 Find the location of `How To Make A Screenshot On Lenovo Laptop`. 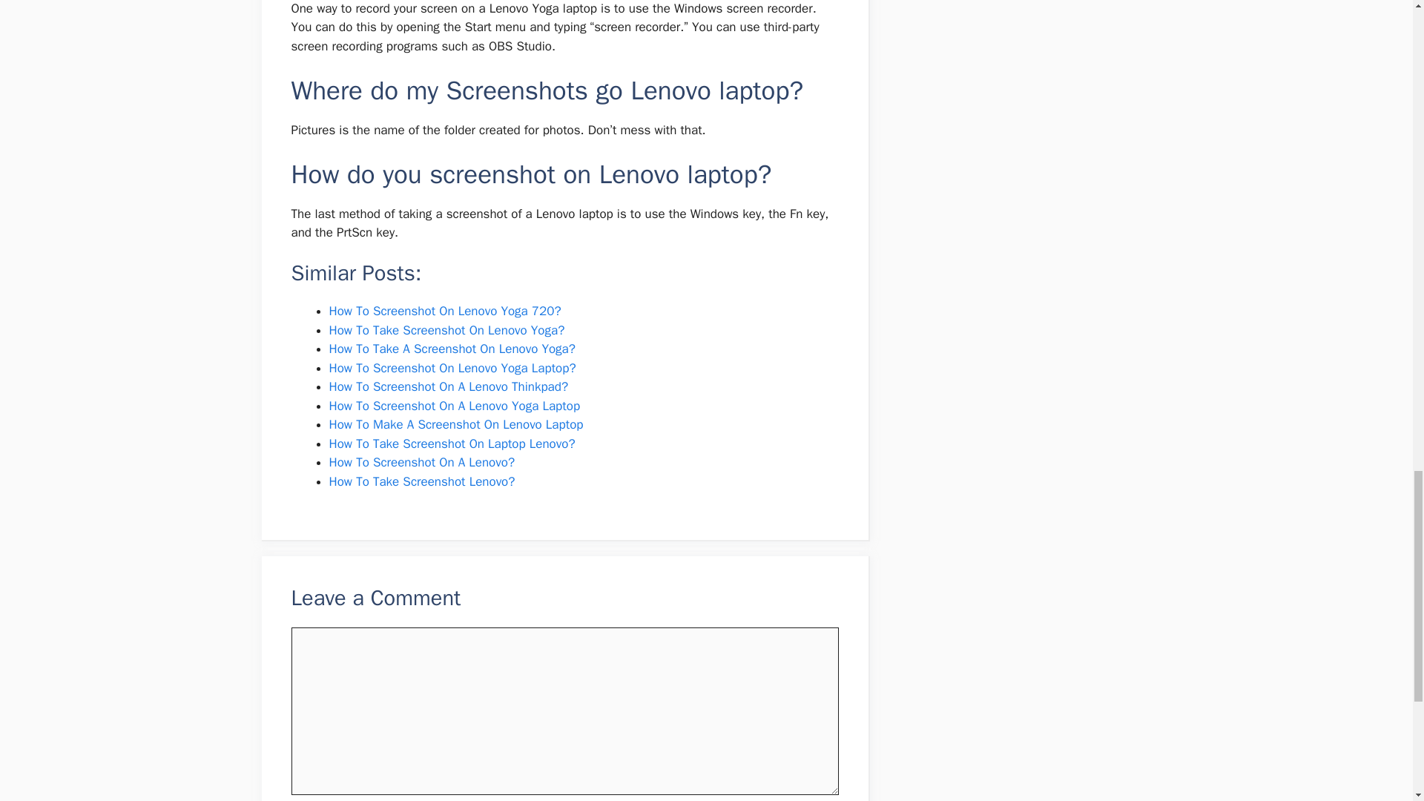

How To Make A Screenshot On Lenovo Laptop is located at coordinates (456, 424).